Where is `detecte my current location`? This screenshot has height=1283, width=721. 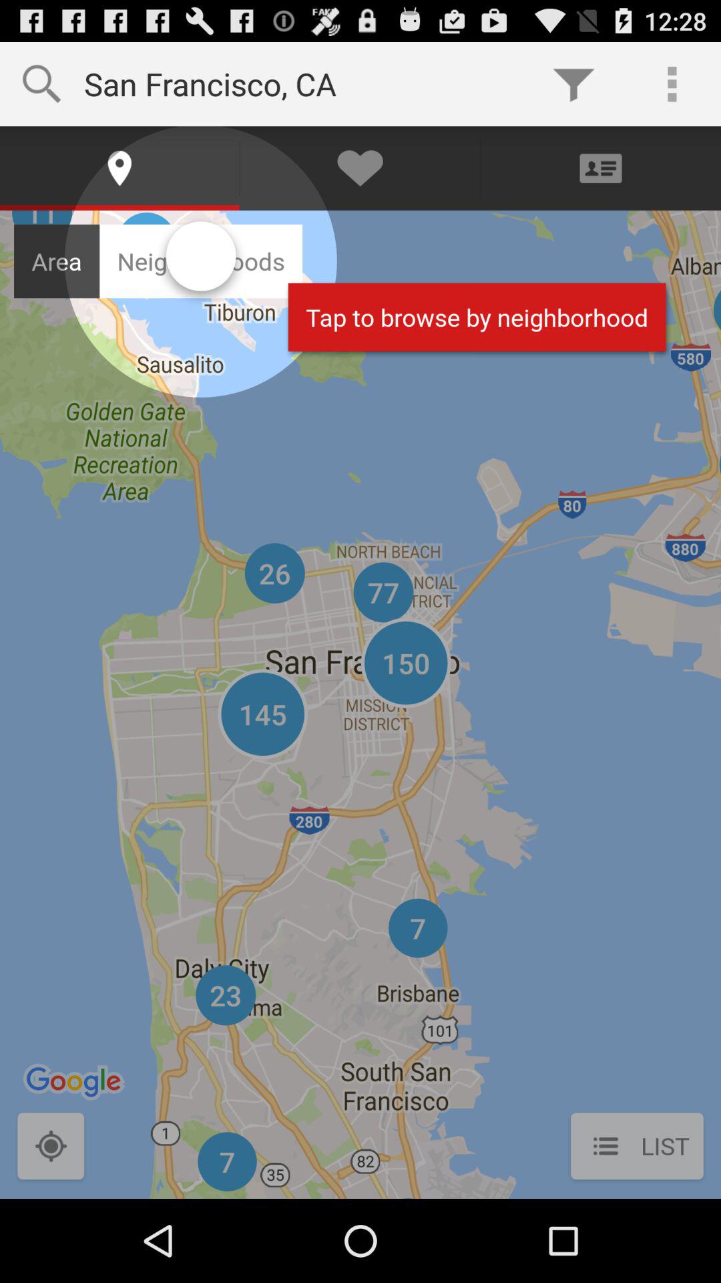
detecte my current location is located at coordinates (51, 1148).